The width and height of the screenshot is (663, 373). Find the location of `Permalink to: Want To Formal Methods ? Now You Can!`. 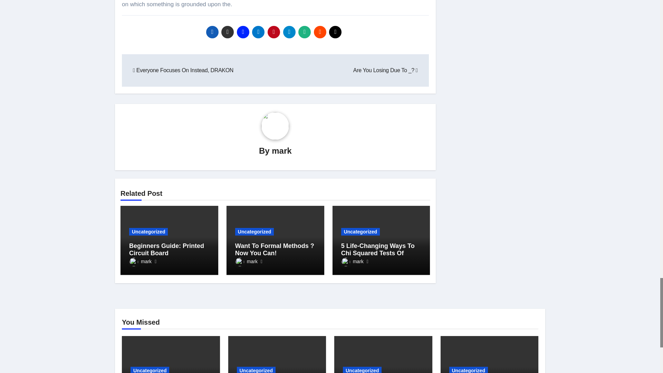

Permalink to: Want To Formal Methods ? Now You Can! is located at coordinates (275, 250).